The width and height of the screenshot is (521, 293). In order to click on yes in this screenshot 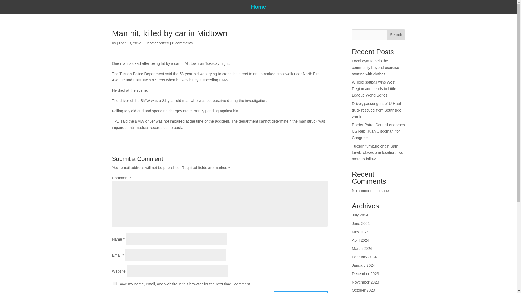, I will do `click(115, 283)`.